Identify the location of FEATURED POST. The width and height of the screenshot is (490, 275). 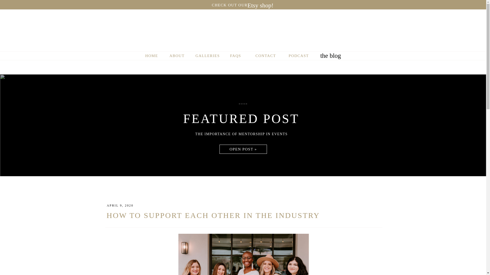
(241, 119).